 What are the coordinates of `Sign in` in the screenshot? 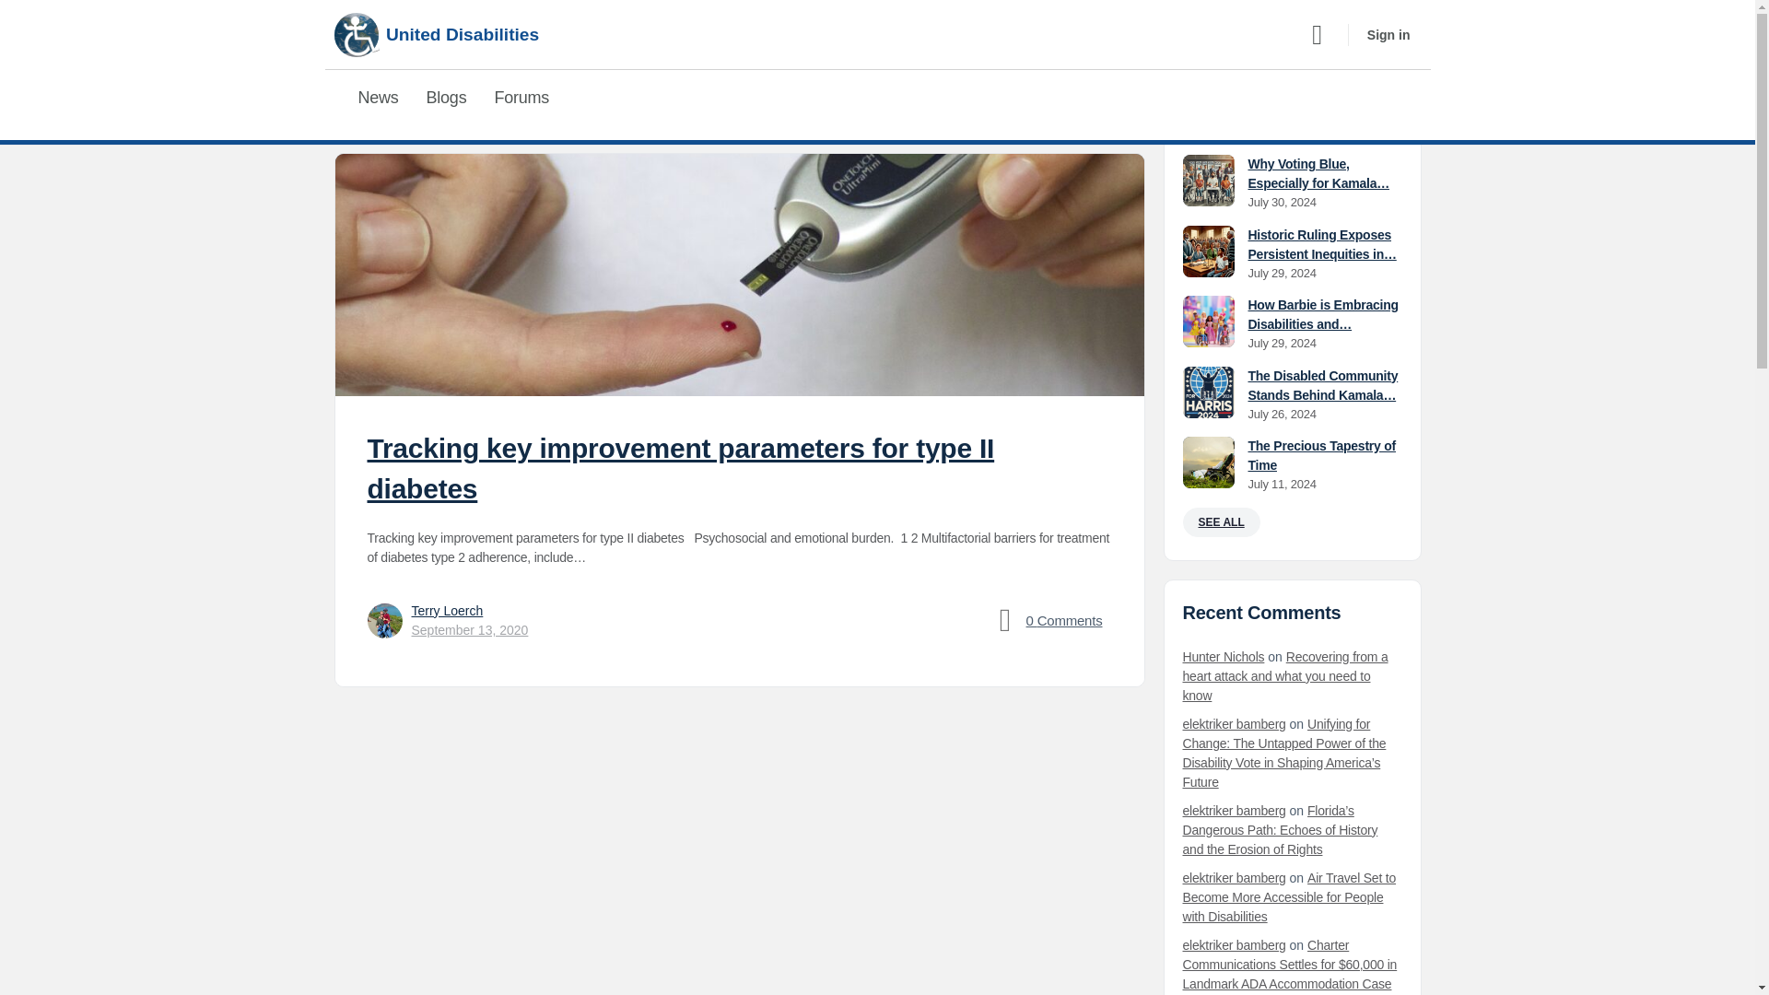 It's located at (1389, 34).